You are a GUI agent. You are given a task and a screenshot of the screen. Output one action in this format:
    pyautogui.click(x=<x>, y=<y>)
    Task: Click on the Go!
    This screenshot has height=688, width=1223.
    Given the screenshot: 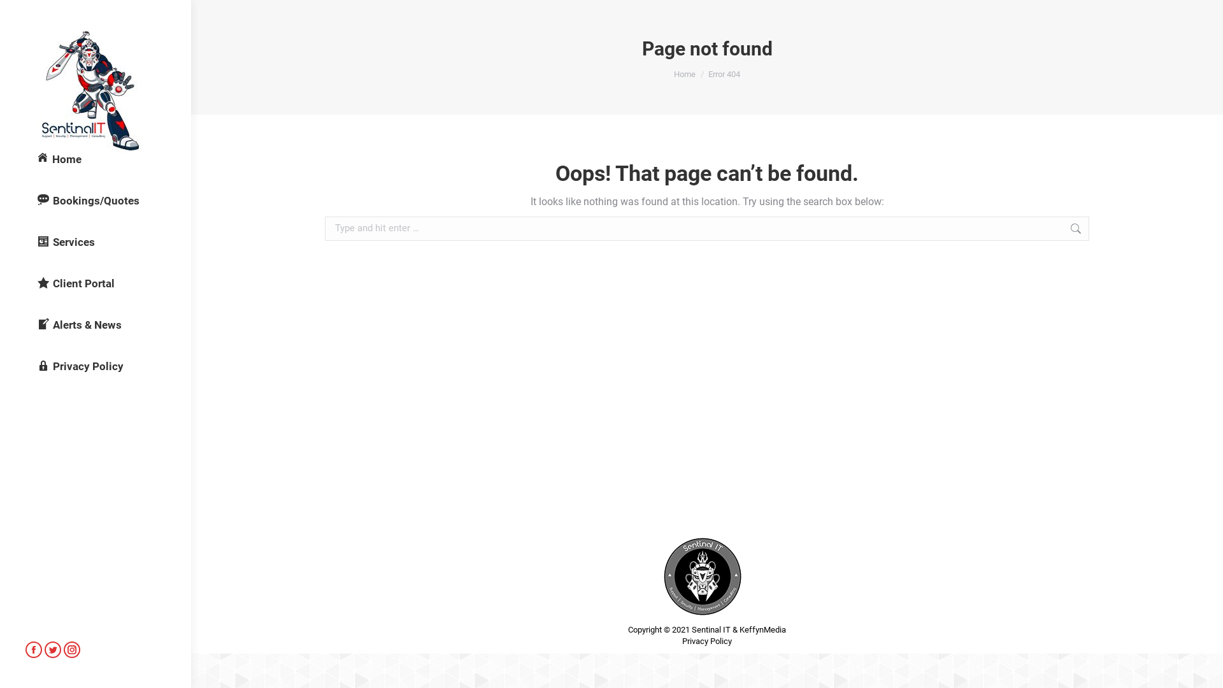 What is the action you would take?
    pyautogui.click(x=1109, y=231)
    